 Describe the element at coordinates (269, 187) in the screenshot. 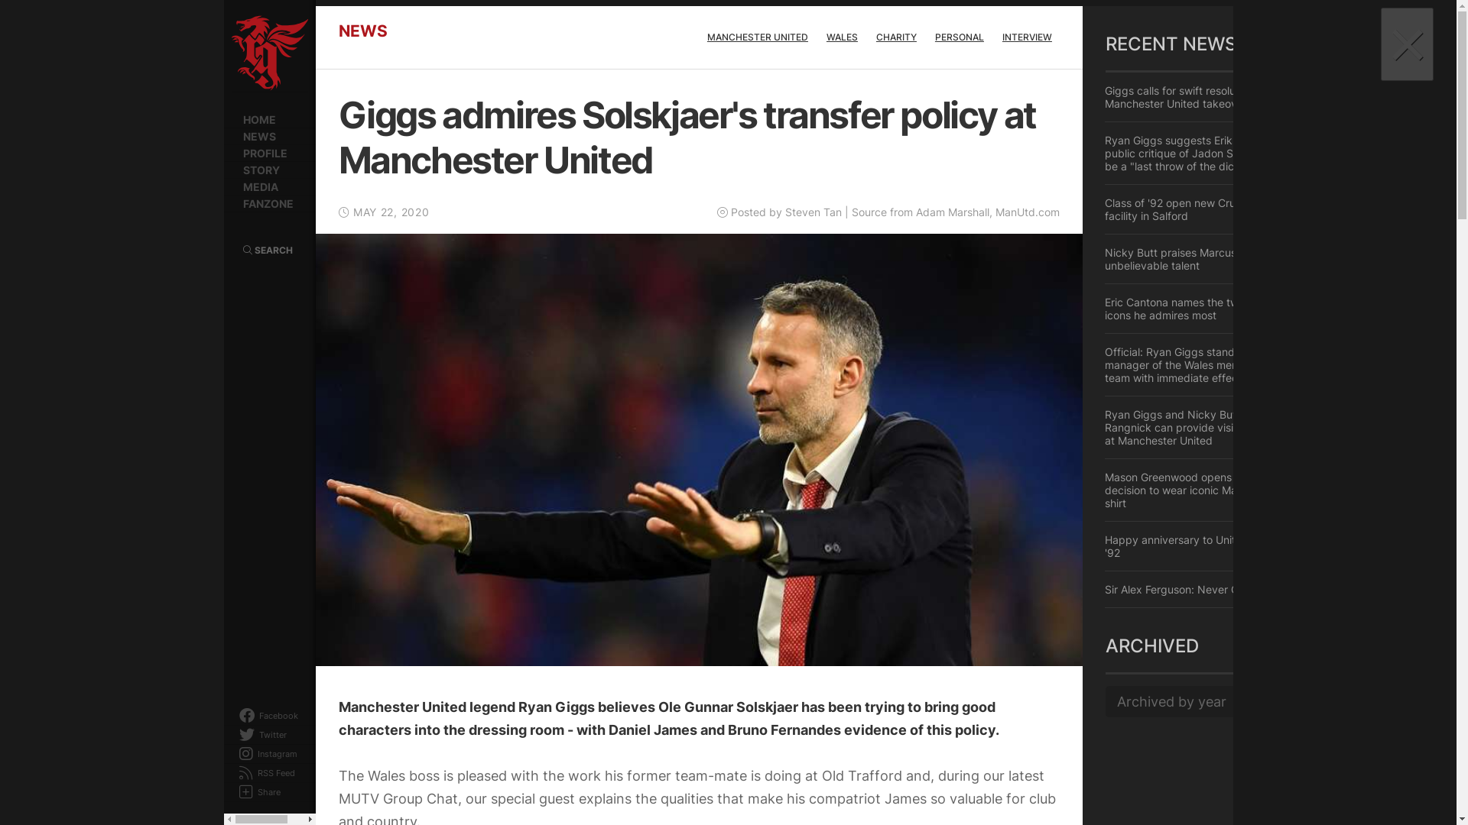

I see `MEDIA` at that location.